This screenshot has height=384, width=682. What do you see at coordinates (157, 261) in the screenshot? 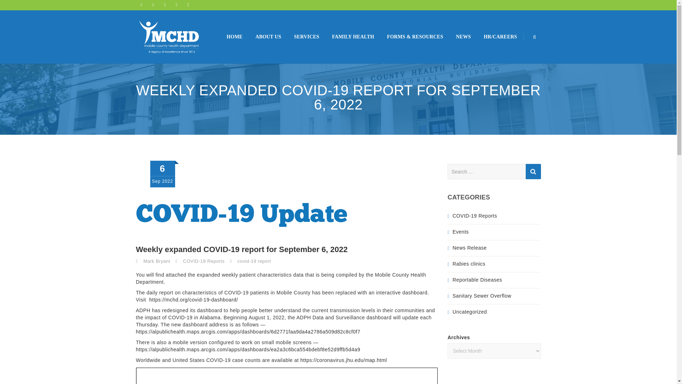
I see `View all posts by Mark Bryant` at bounding box center [157, 261].